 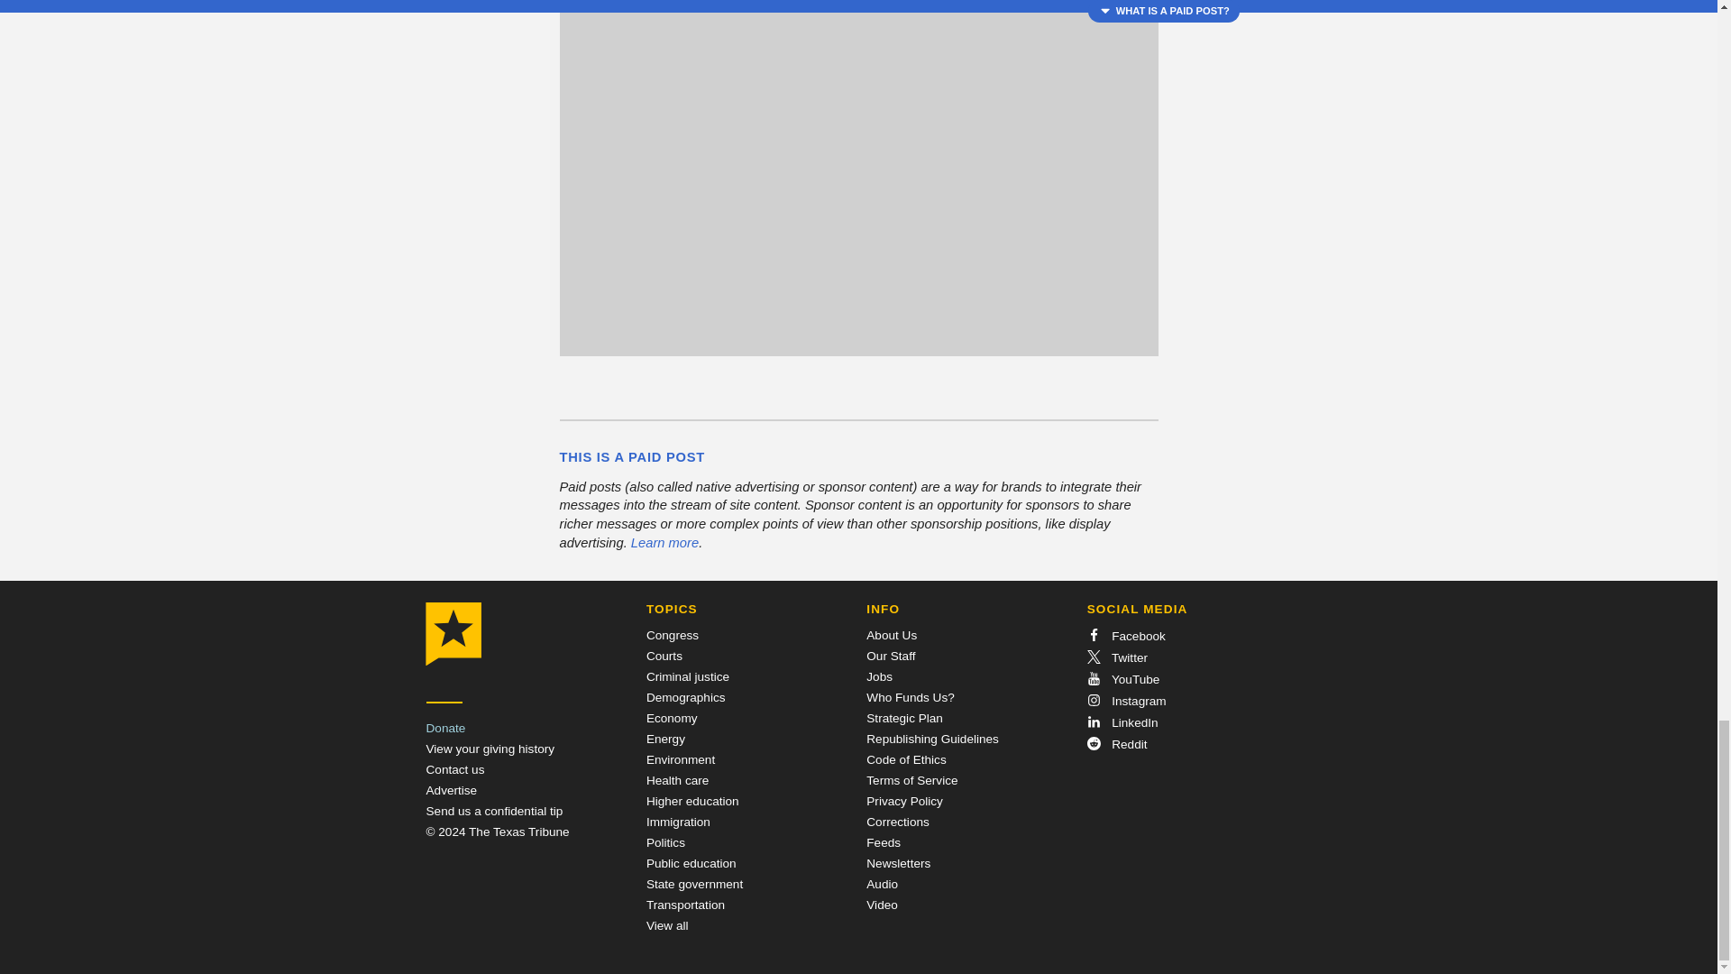 What do you see at coordinates (898, 864) in the screenshot?
I see `Newsletters` at bounding box center [898, 864].